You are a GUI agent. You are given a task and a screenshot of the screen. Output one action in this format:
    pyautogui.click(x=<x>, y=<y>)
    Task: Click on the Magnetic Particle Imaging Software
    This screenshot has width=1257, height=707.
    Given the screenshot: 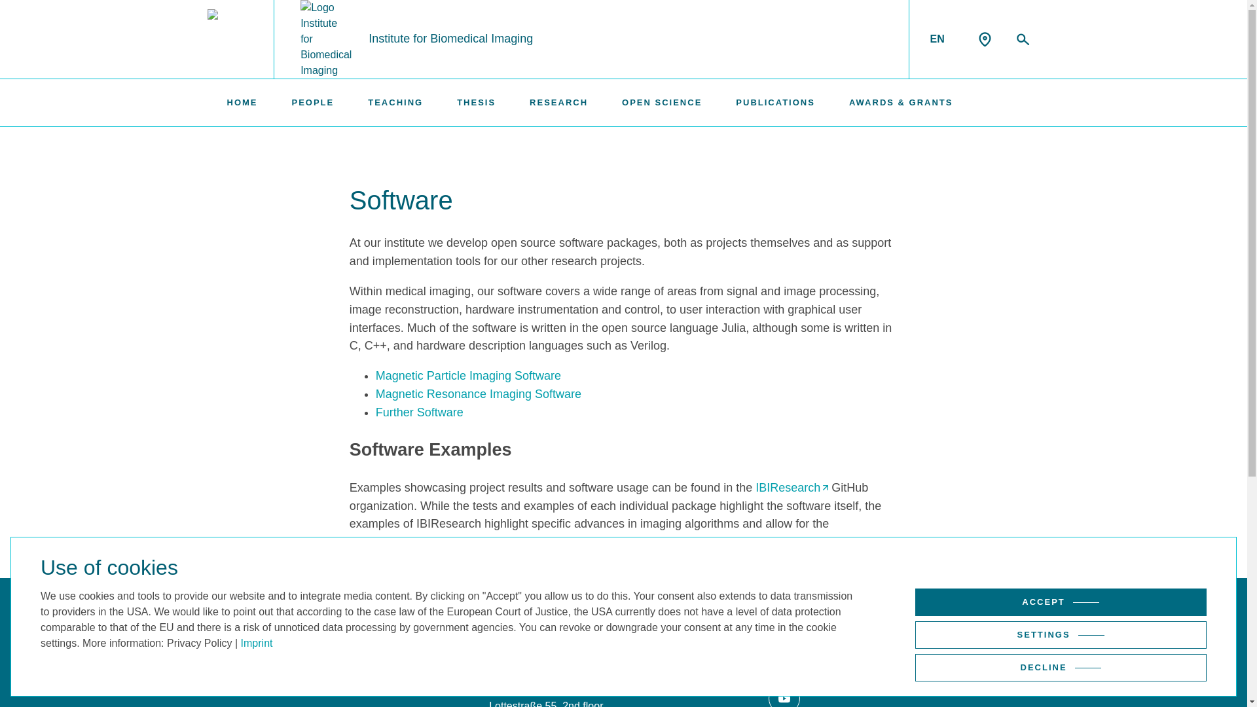 What is the action you would take?
    pyautogui.click(x=468, y=376)
    